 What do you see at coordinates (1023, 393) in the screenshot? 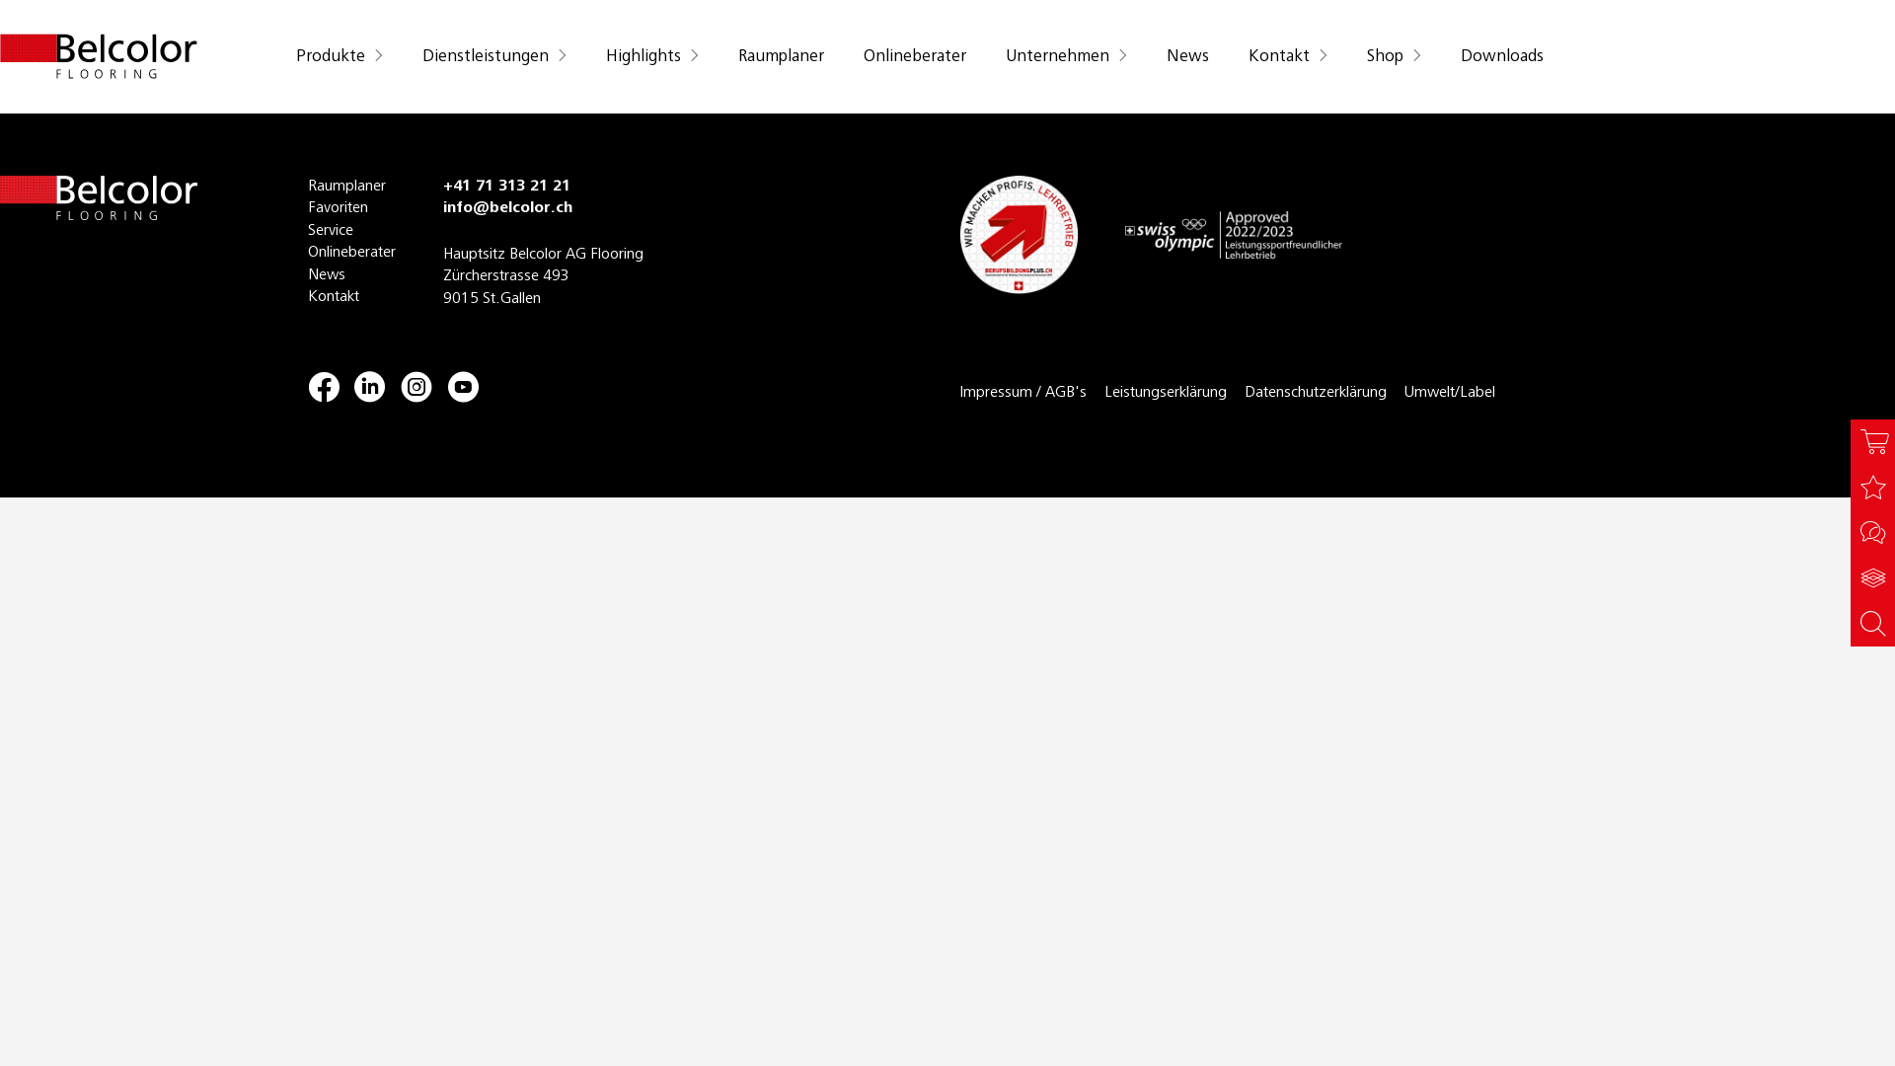
I see `Impressum / AGB's` at bounding box center [1023, 393].